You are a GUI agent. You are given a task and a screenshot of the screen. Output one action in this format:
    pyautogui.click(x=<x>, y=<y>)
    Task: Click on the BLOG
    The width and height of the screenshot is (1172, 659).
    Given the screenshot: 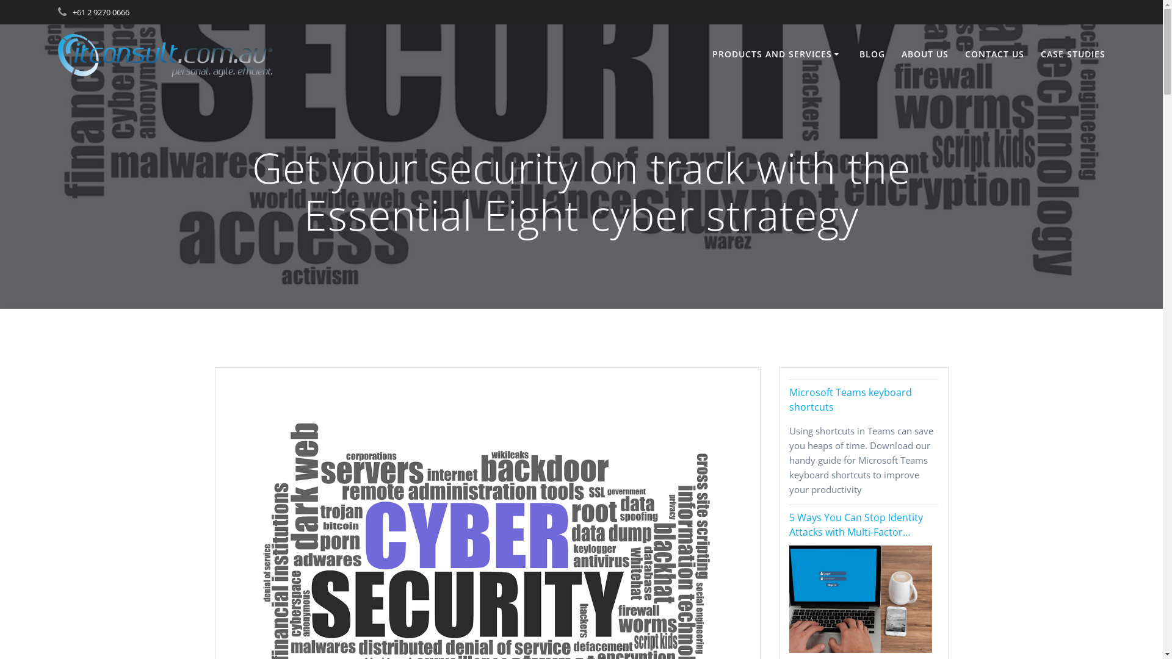 What is the action you would take?
    pyautogui.click(x=872, y=55)
    